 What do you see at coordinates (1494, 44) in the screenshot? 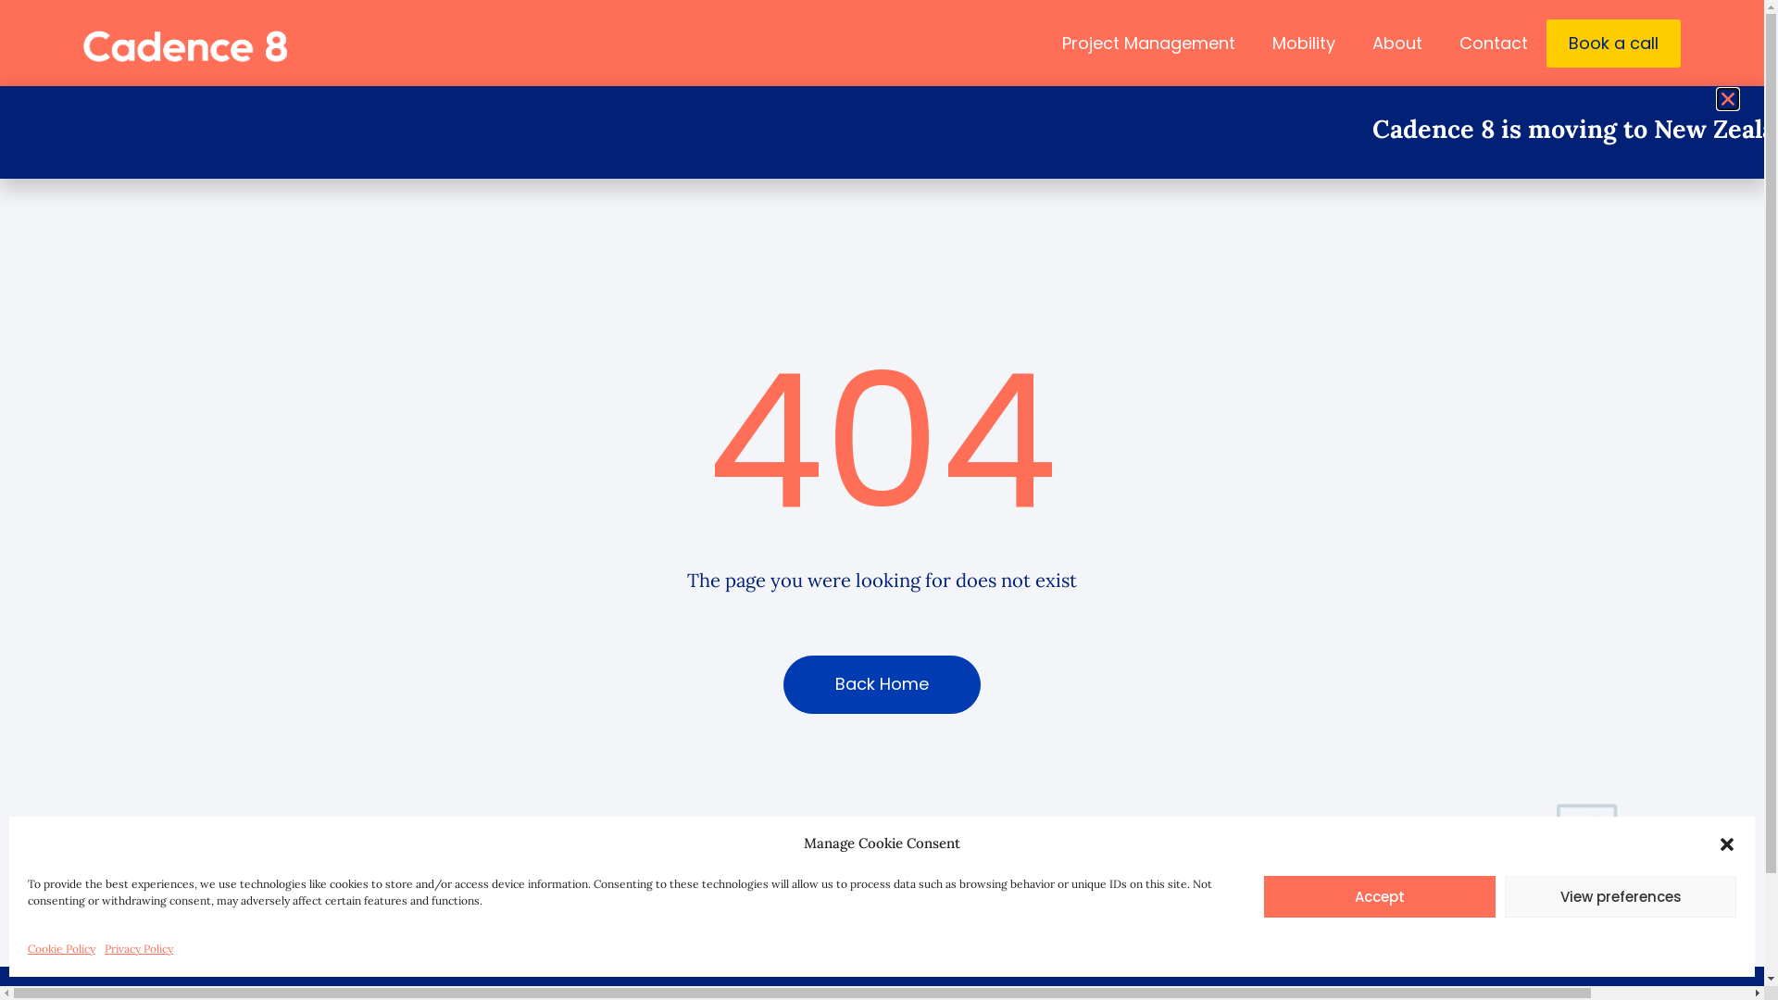
I see `Contact` at bounding box center [1494, 44].